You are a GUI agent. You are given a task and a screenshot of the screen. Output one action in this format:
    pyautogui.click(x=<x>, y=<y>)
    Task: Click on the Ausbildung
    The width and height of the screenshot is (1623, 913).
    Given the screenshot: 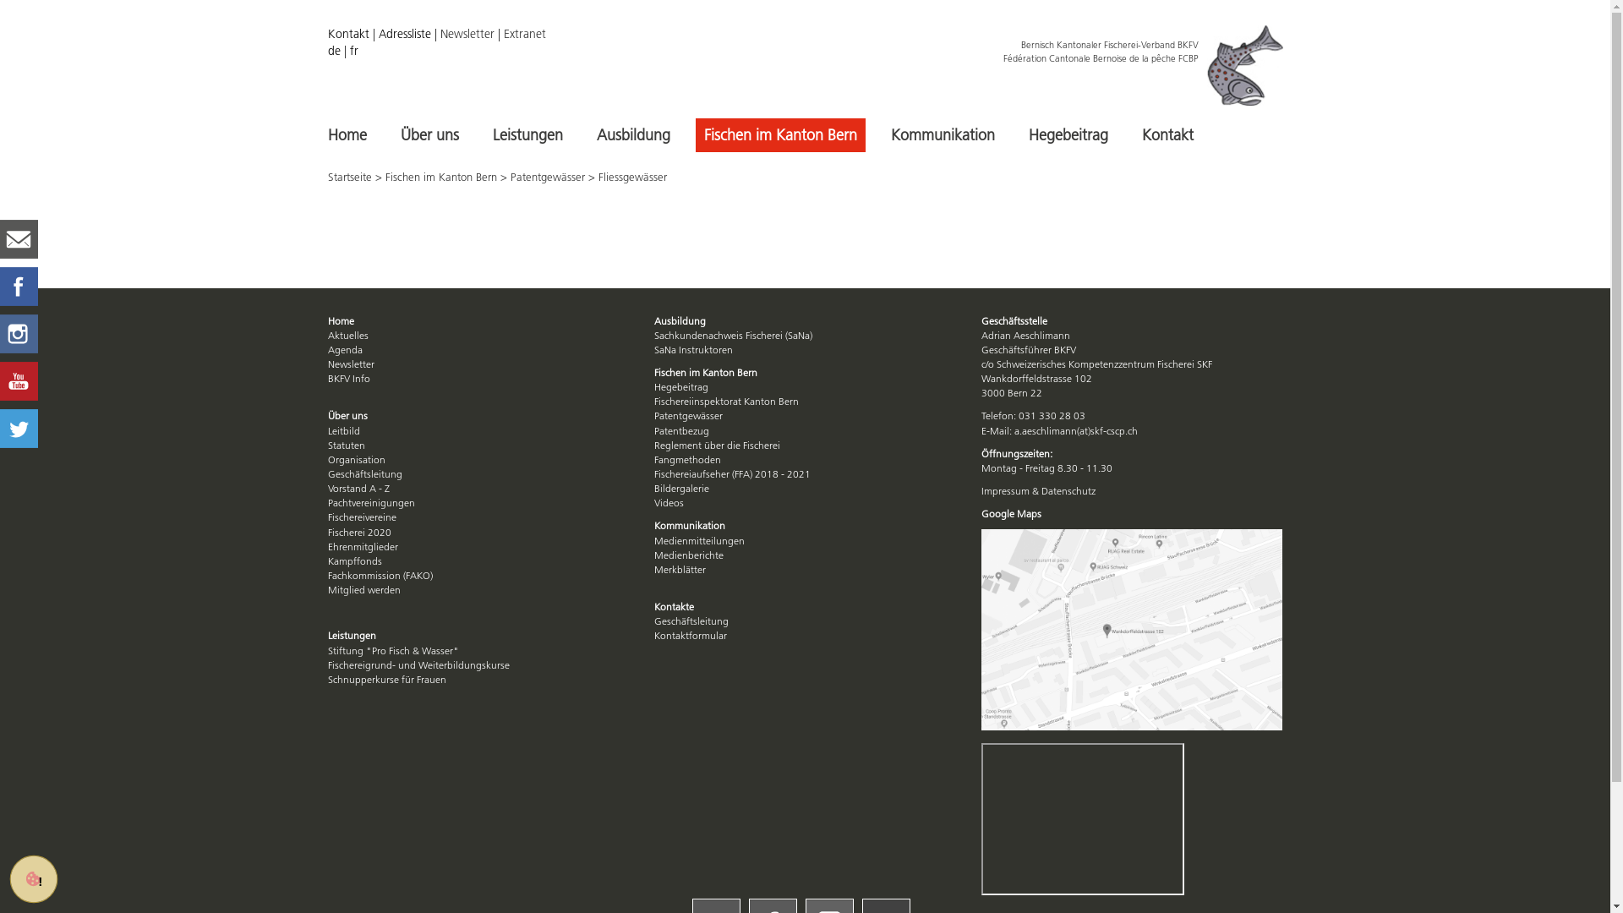 What is the action you would take?
    pyautogui.click(x=634, y=135)
    